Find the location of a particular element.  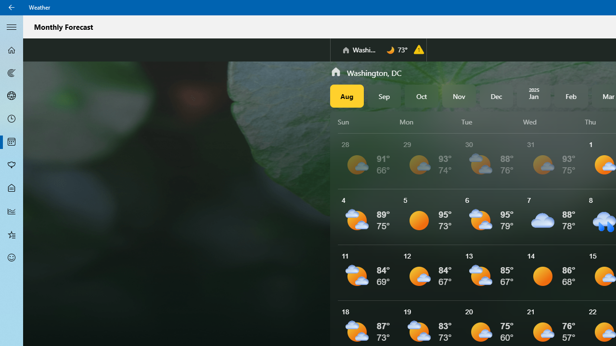

Maps - Not Selected is located at coordinates (12, 73).